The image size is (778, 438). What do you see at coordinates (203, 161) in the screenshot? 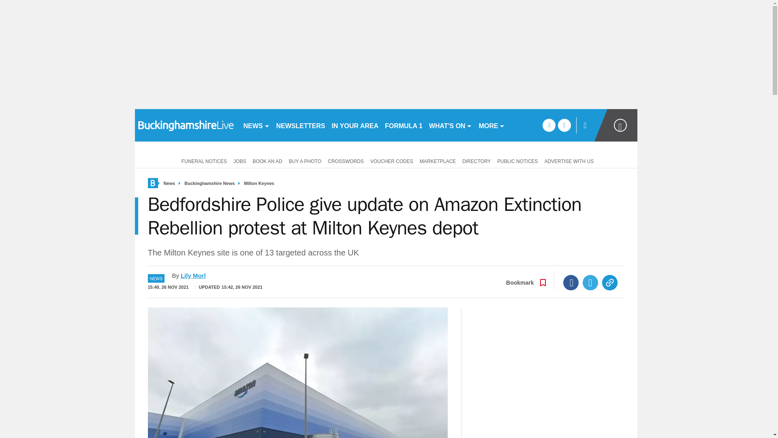
I see `FUNERAL NOTICES` at bounding box center [203, 161].